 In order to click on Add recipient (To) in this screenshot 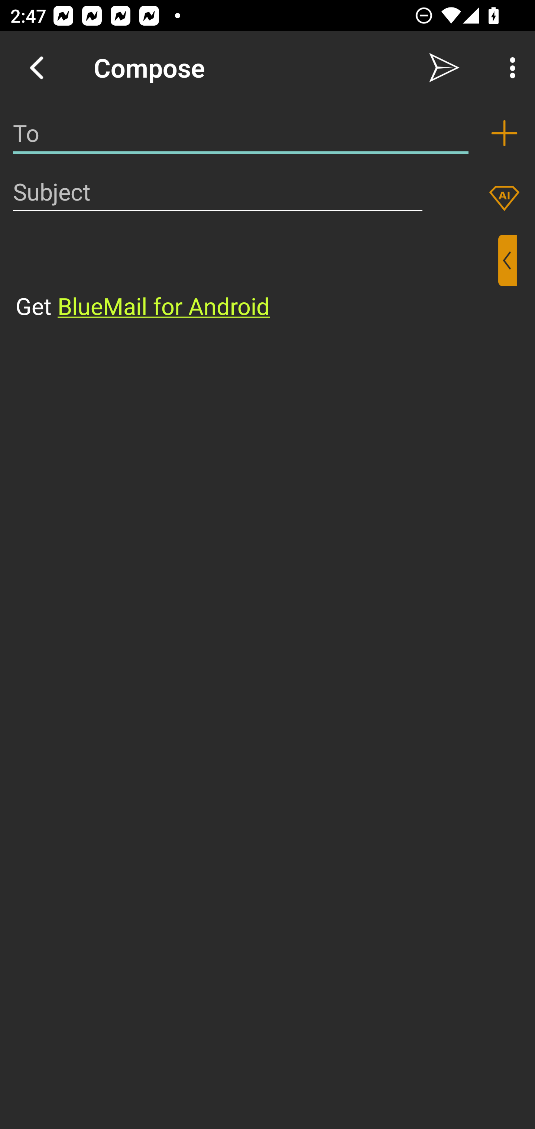, I will do `click(504, 133)`.